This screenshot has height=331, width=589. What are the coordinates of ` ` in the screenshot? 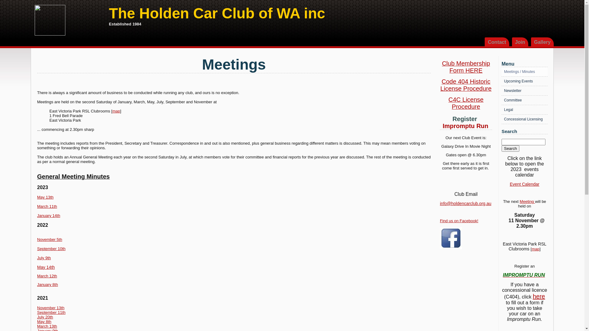 It's located at (478, 120).